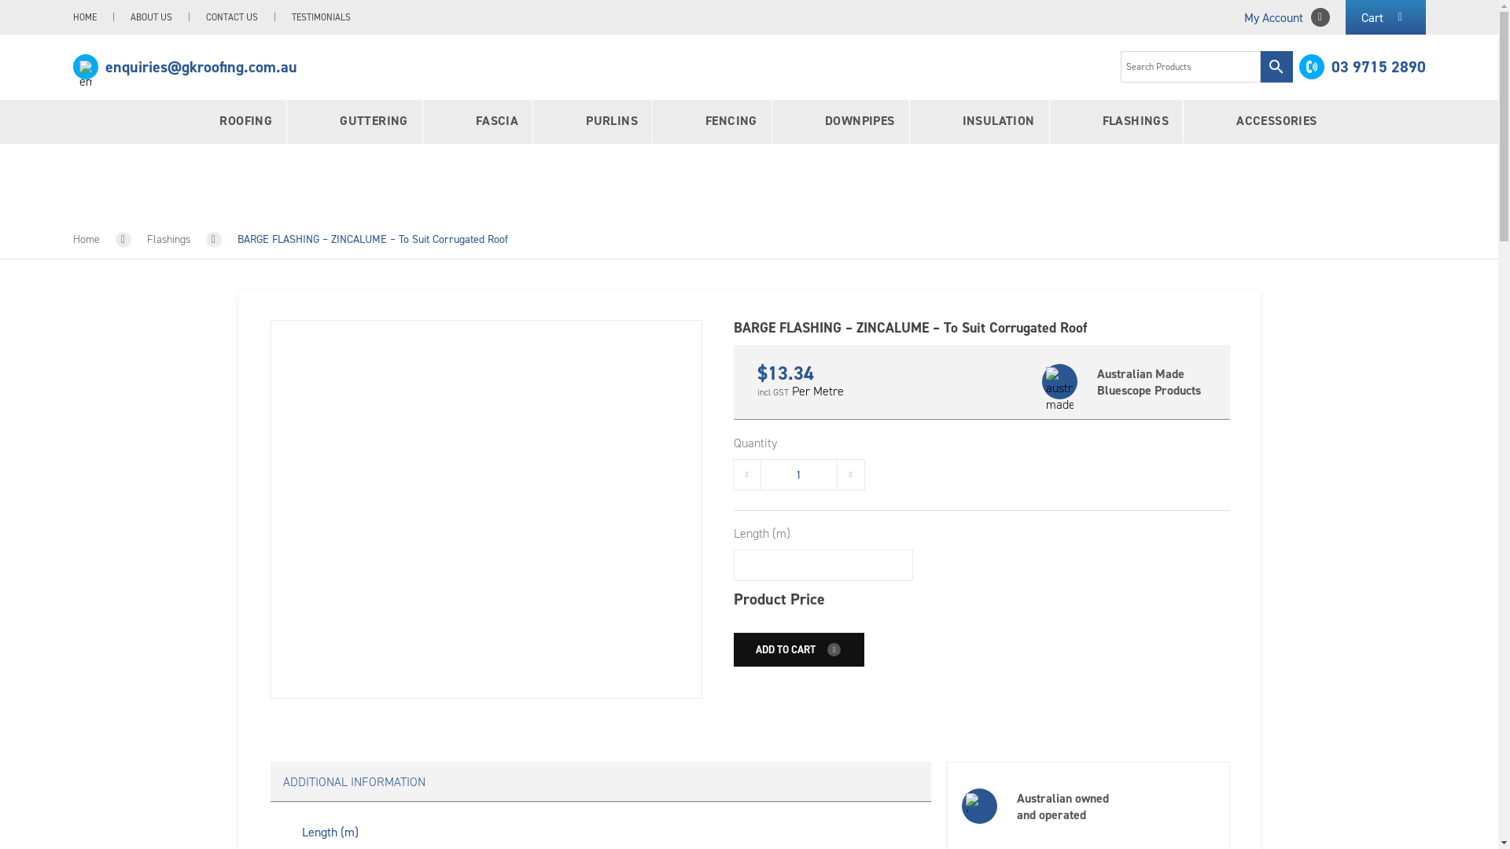 This screenshot has height=849, width=1510. Describe the element at coordinates (201, 67) in the screenshot. I see `enquiries@gkroofing.com.au` at that location.